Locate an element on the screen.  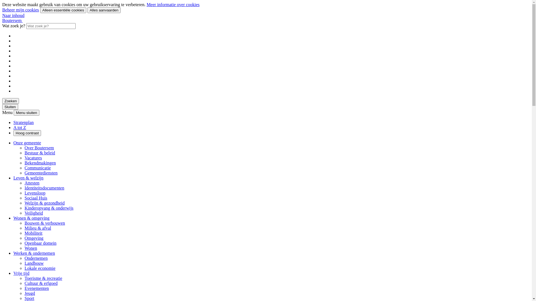
Werken & ondernemen is located at coordinates (34, 253).